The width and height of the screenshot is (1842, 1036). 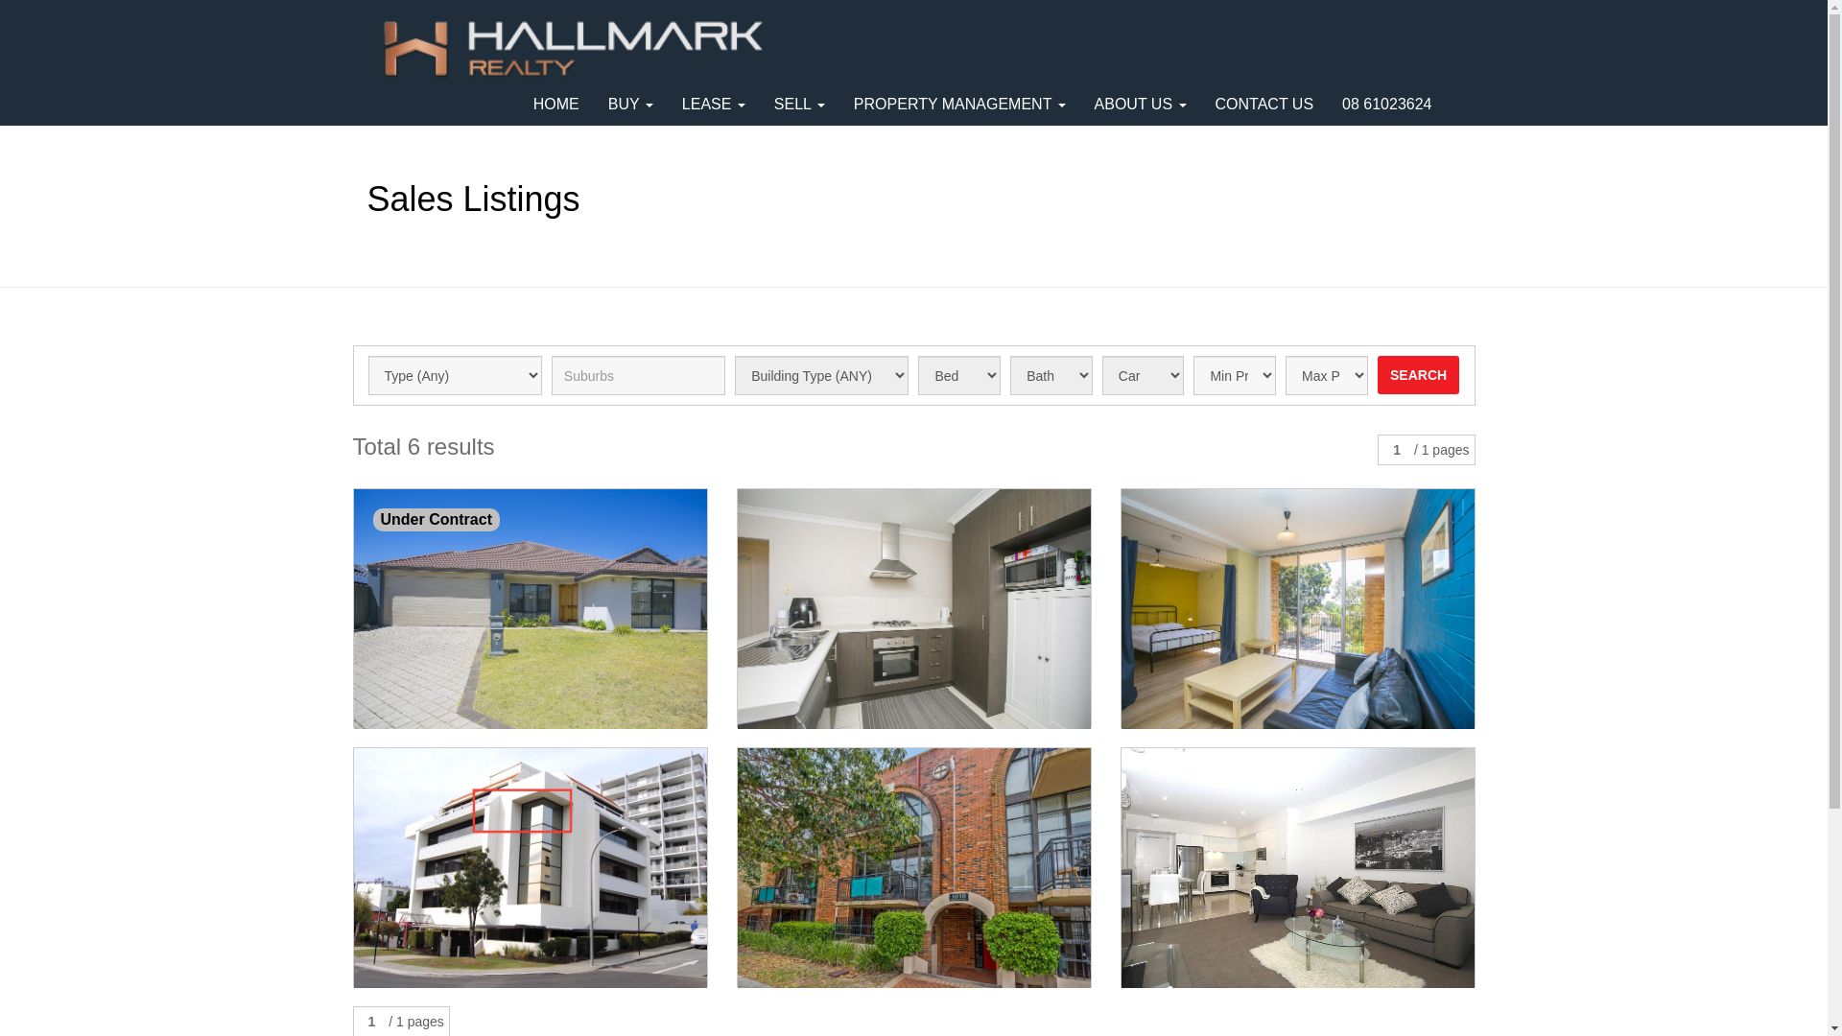 I want to click on SEARCH, so click(x=1419, y=375).